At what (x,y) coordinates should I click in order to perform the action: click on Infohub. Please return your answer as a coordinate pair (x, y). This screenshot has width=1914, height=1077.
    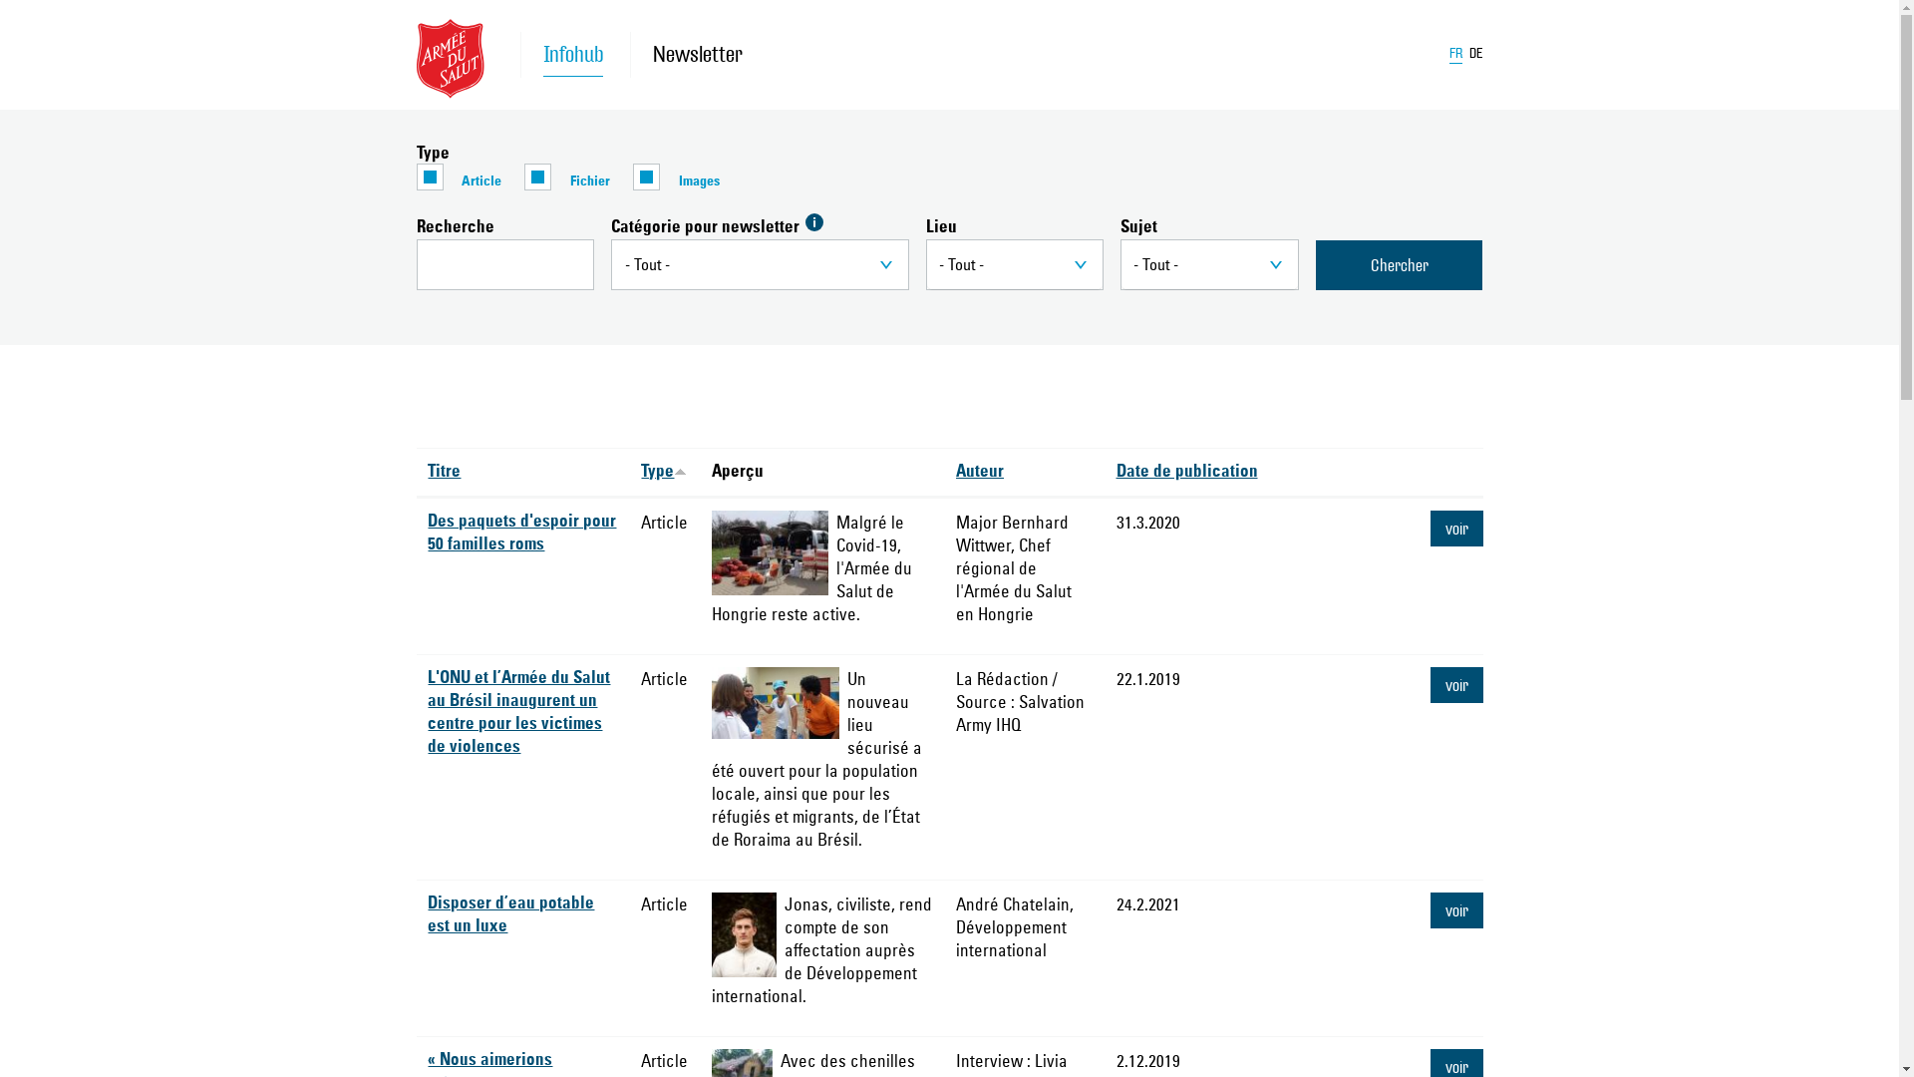
    Looking at the image, I should click on (573, 56).